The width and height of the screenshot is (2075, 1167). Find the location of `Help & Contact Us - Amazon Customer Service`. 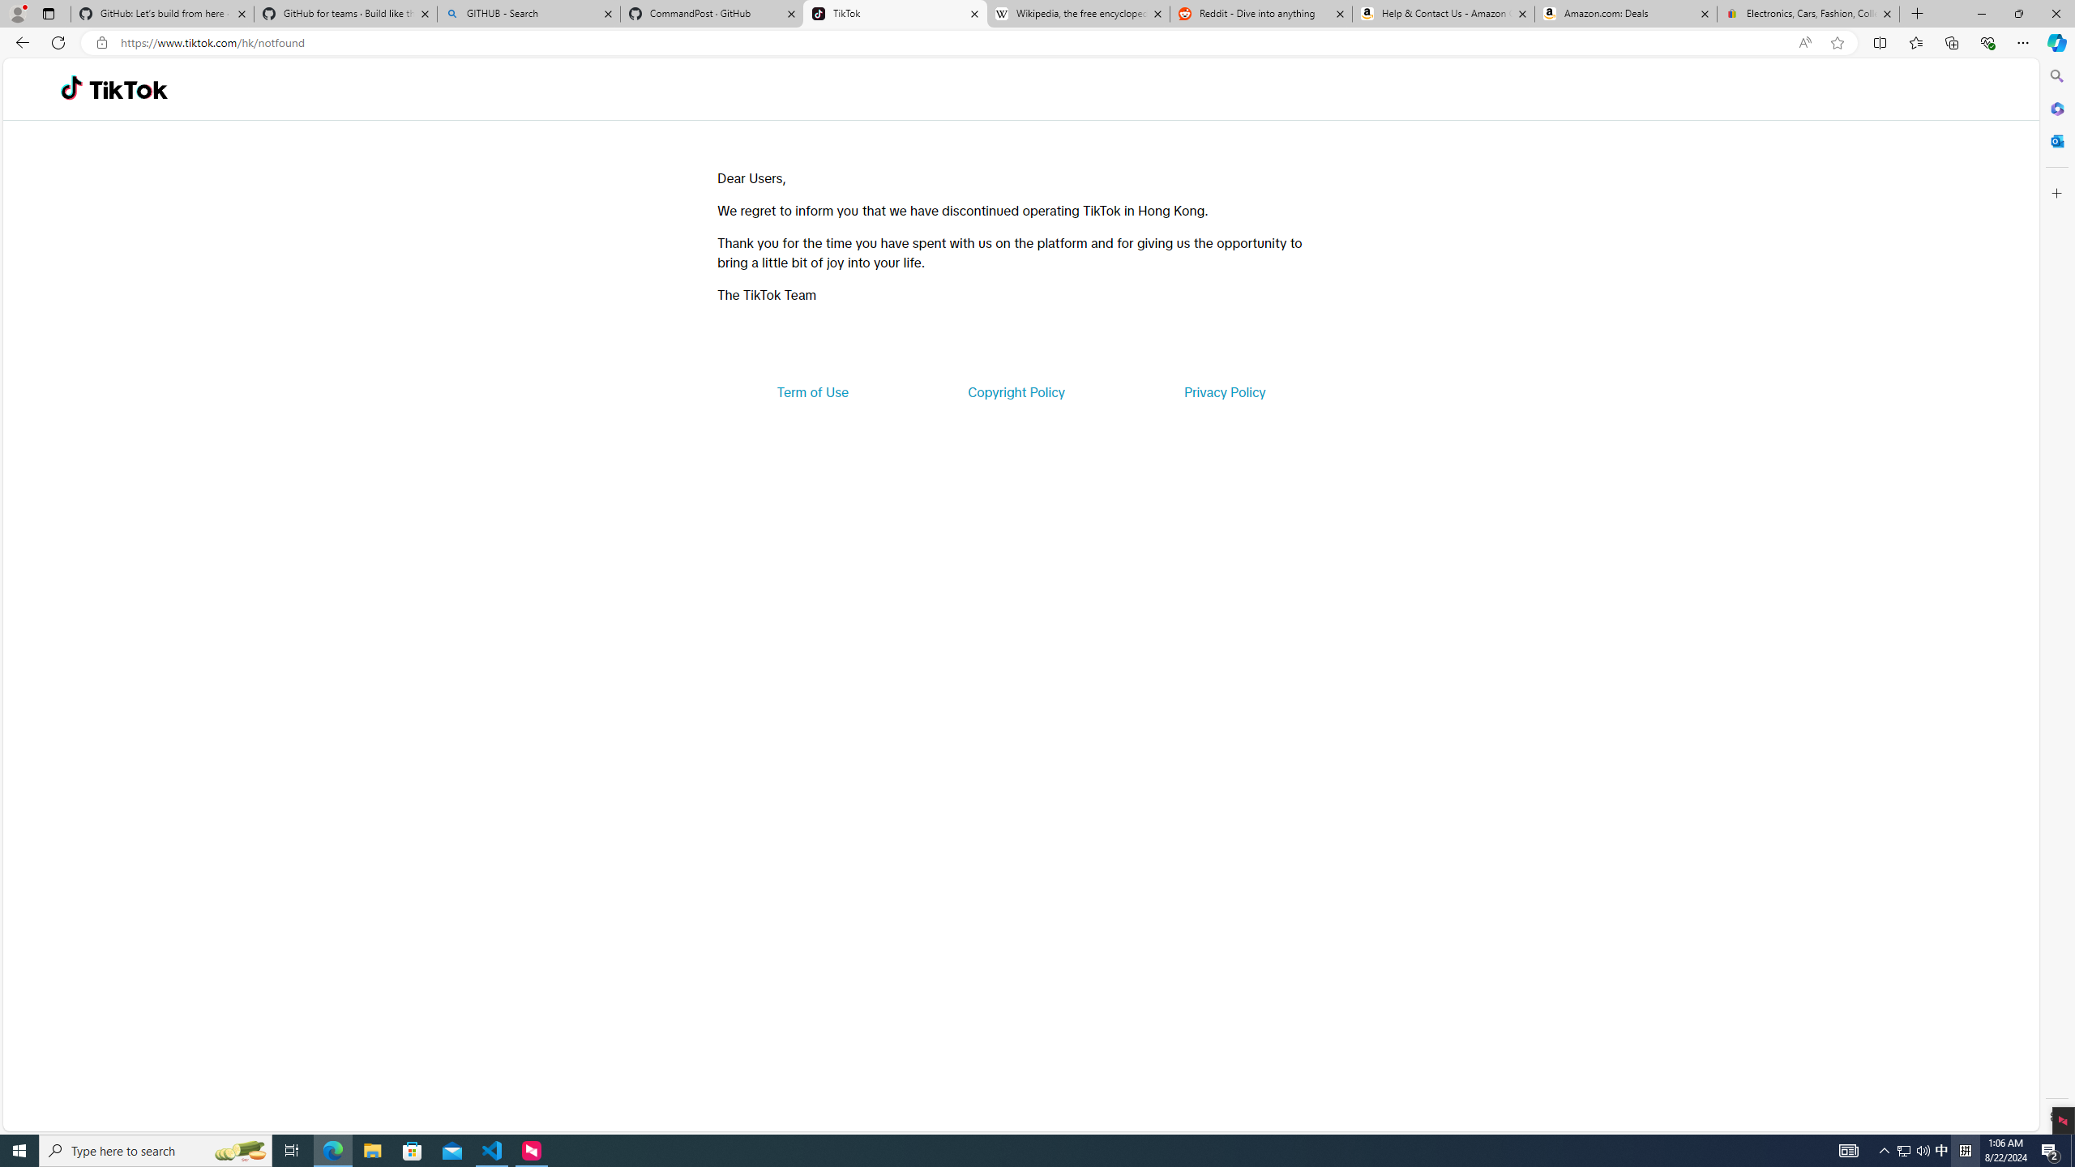

Help & Contact Us - Amazon Customer Service is located at coordinates (1443, 14).